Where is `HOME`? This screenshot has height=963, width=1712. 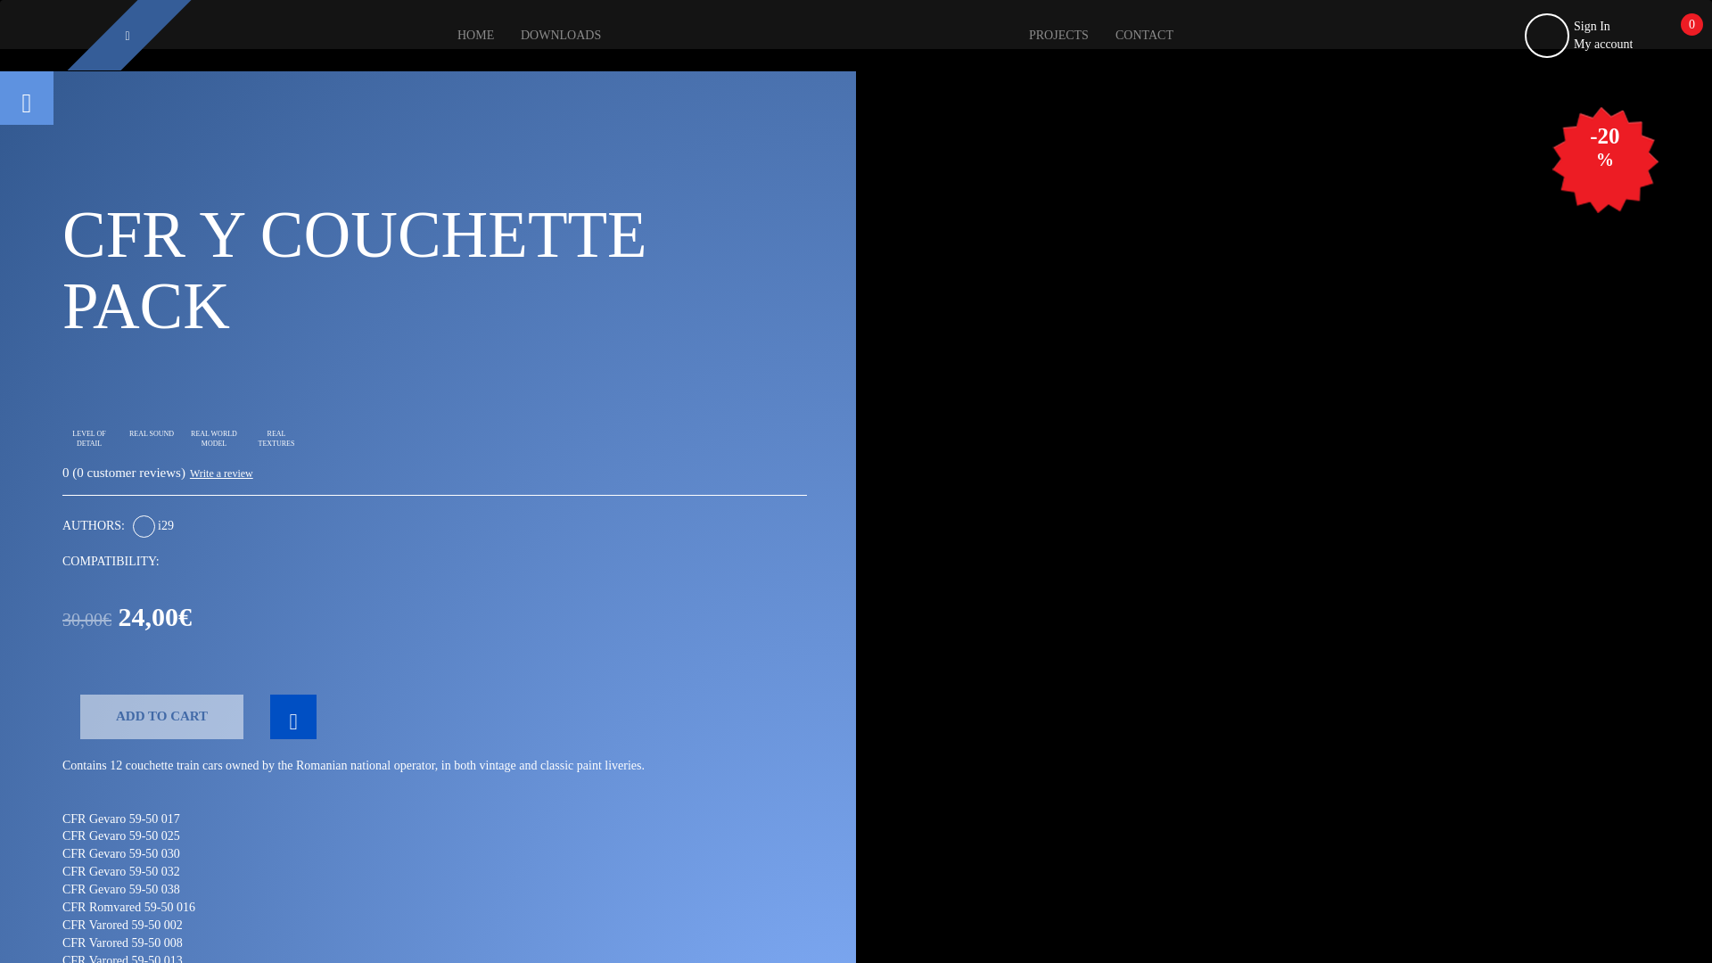 HOME is located at coordinates (474, 34).